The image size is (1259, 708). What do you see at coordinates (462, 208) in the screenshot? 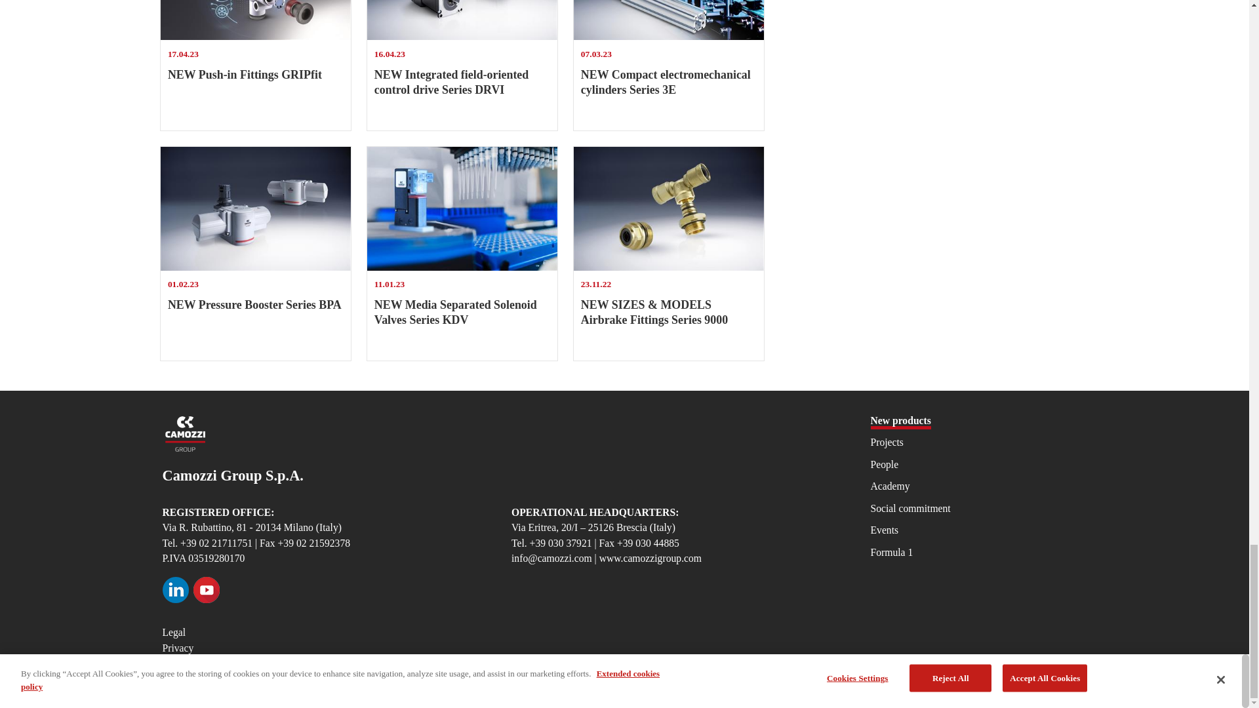
I see `NEW Integrated field-oriented control drive Series DRVI` at bounding box center [462, 208].